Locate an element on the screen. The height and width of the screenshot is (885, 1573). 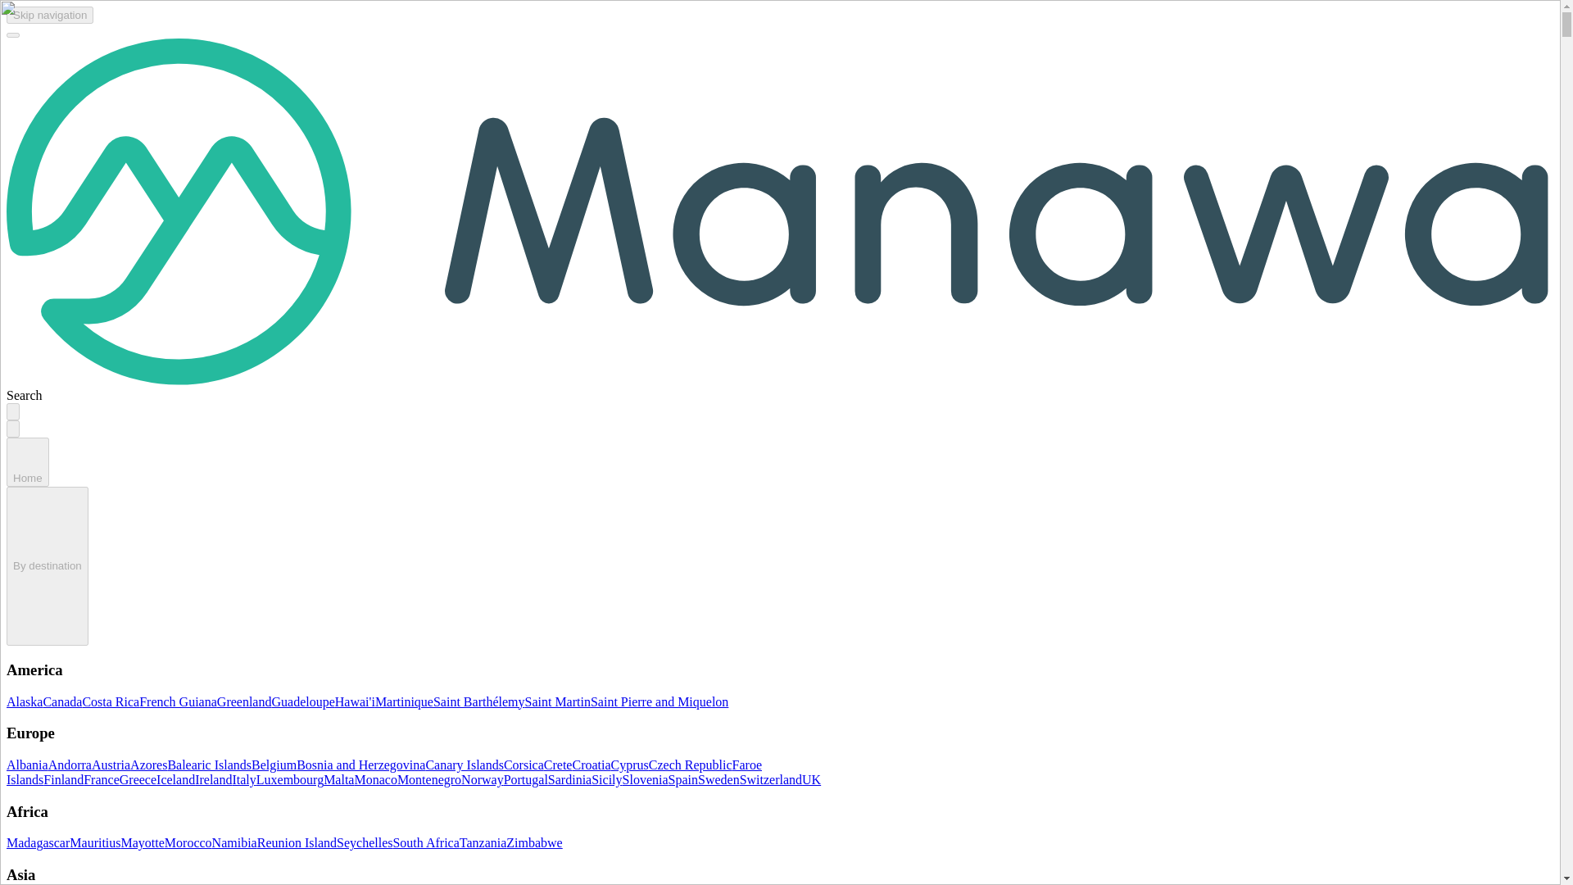
Canada is located at coordinates (61, 701).